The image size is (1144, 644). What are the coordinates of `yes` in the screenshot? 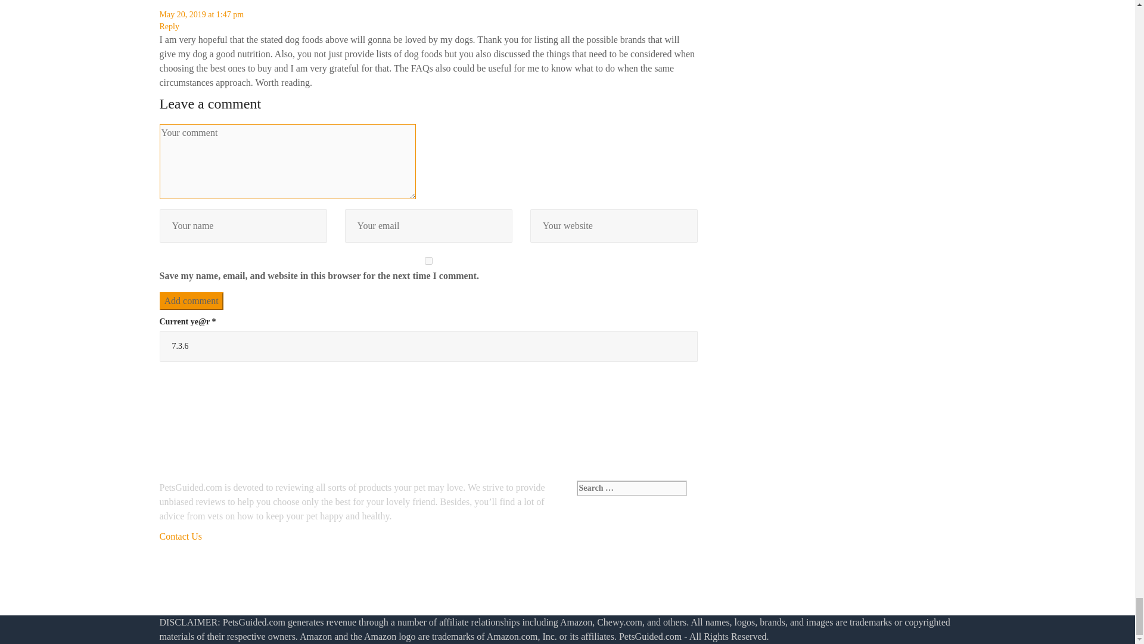 It's located at (429, 260).